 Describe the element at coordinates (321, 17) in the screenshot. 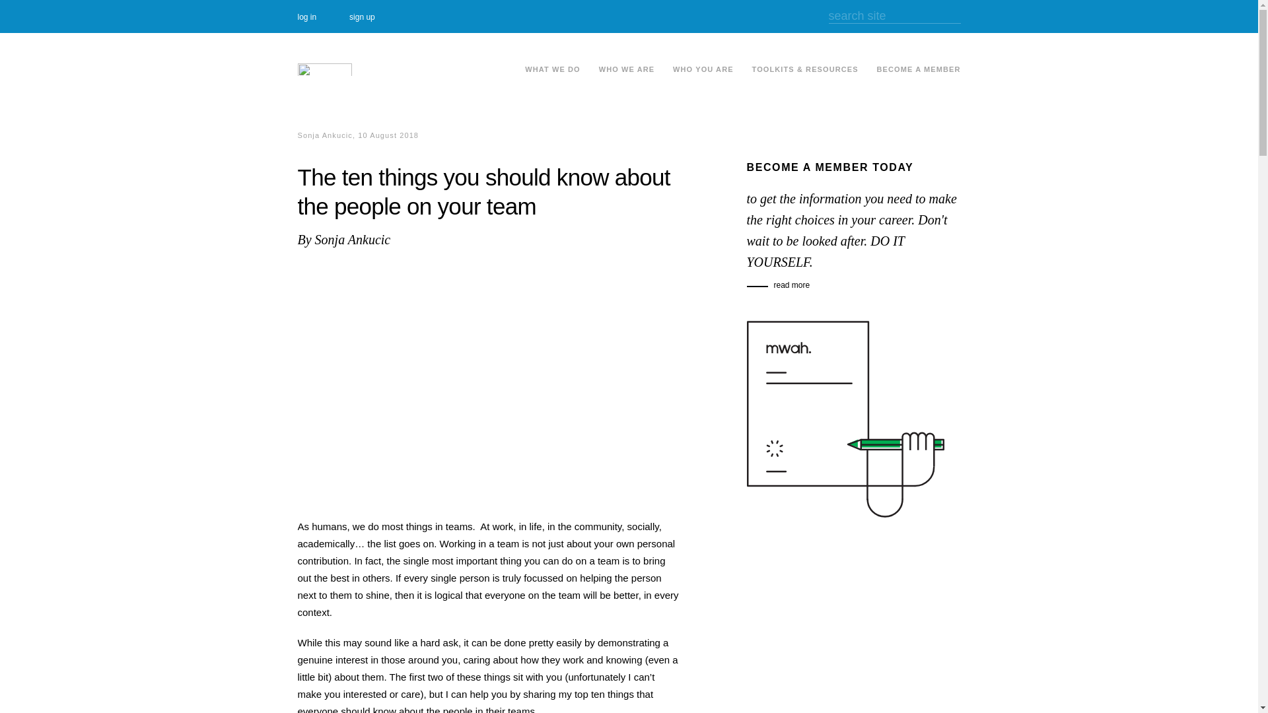

I see `log in` at that location.